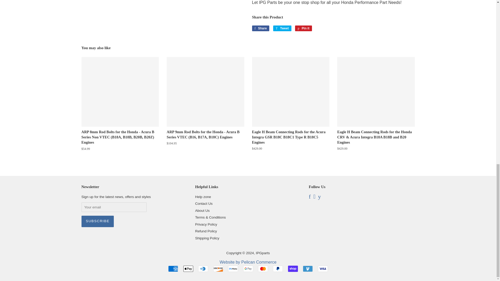 The image size is (500, 281). What do you see at coordinates (323, 269) in the screenshot?
I see `Visa` at bounding box center [323, 269].